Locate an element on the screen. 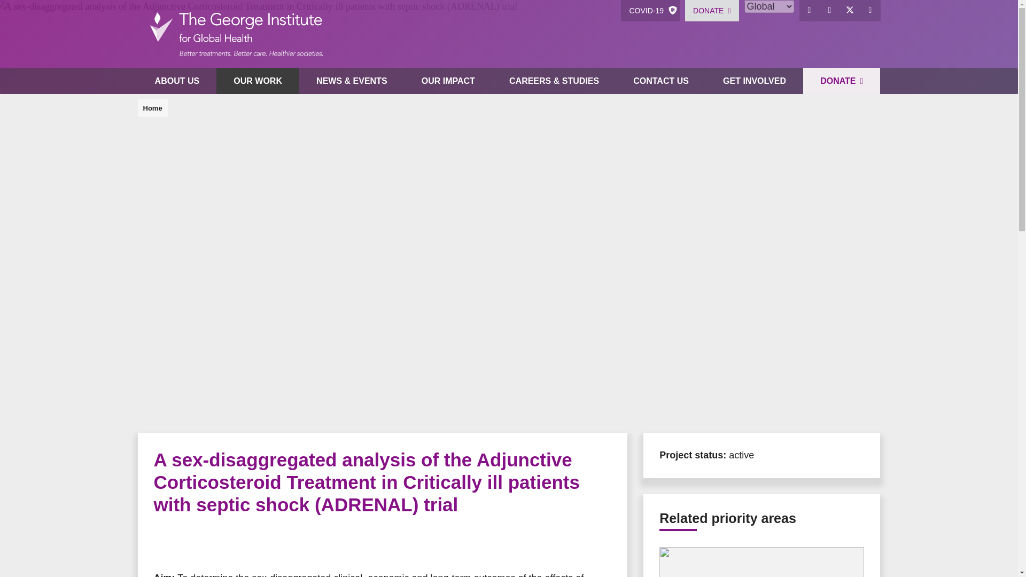  LinkedIn is located at coordinates (830, 11).